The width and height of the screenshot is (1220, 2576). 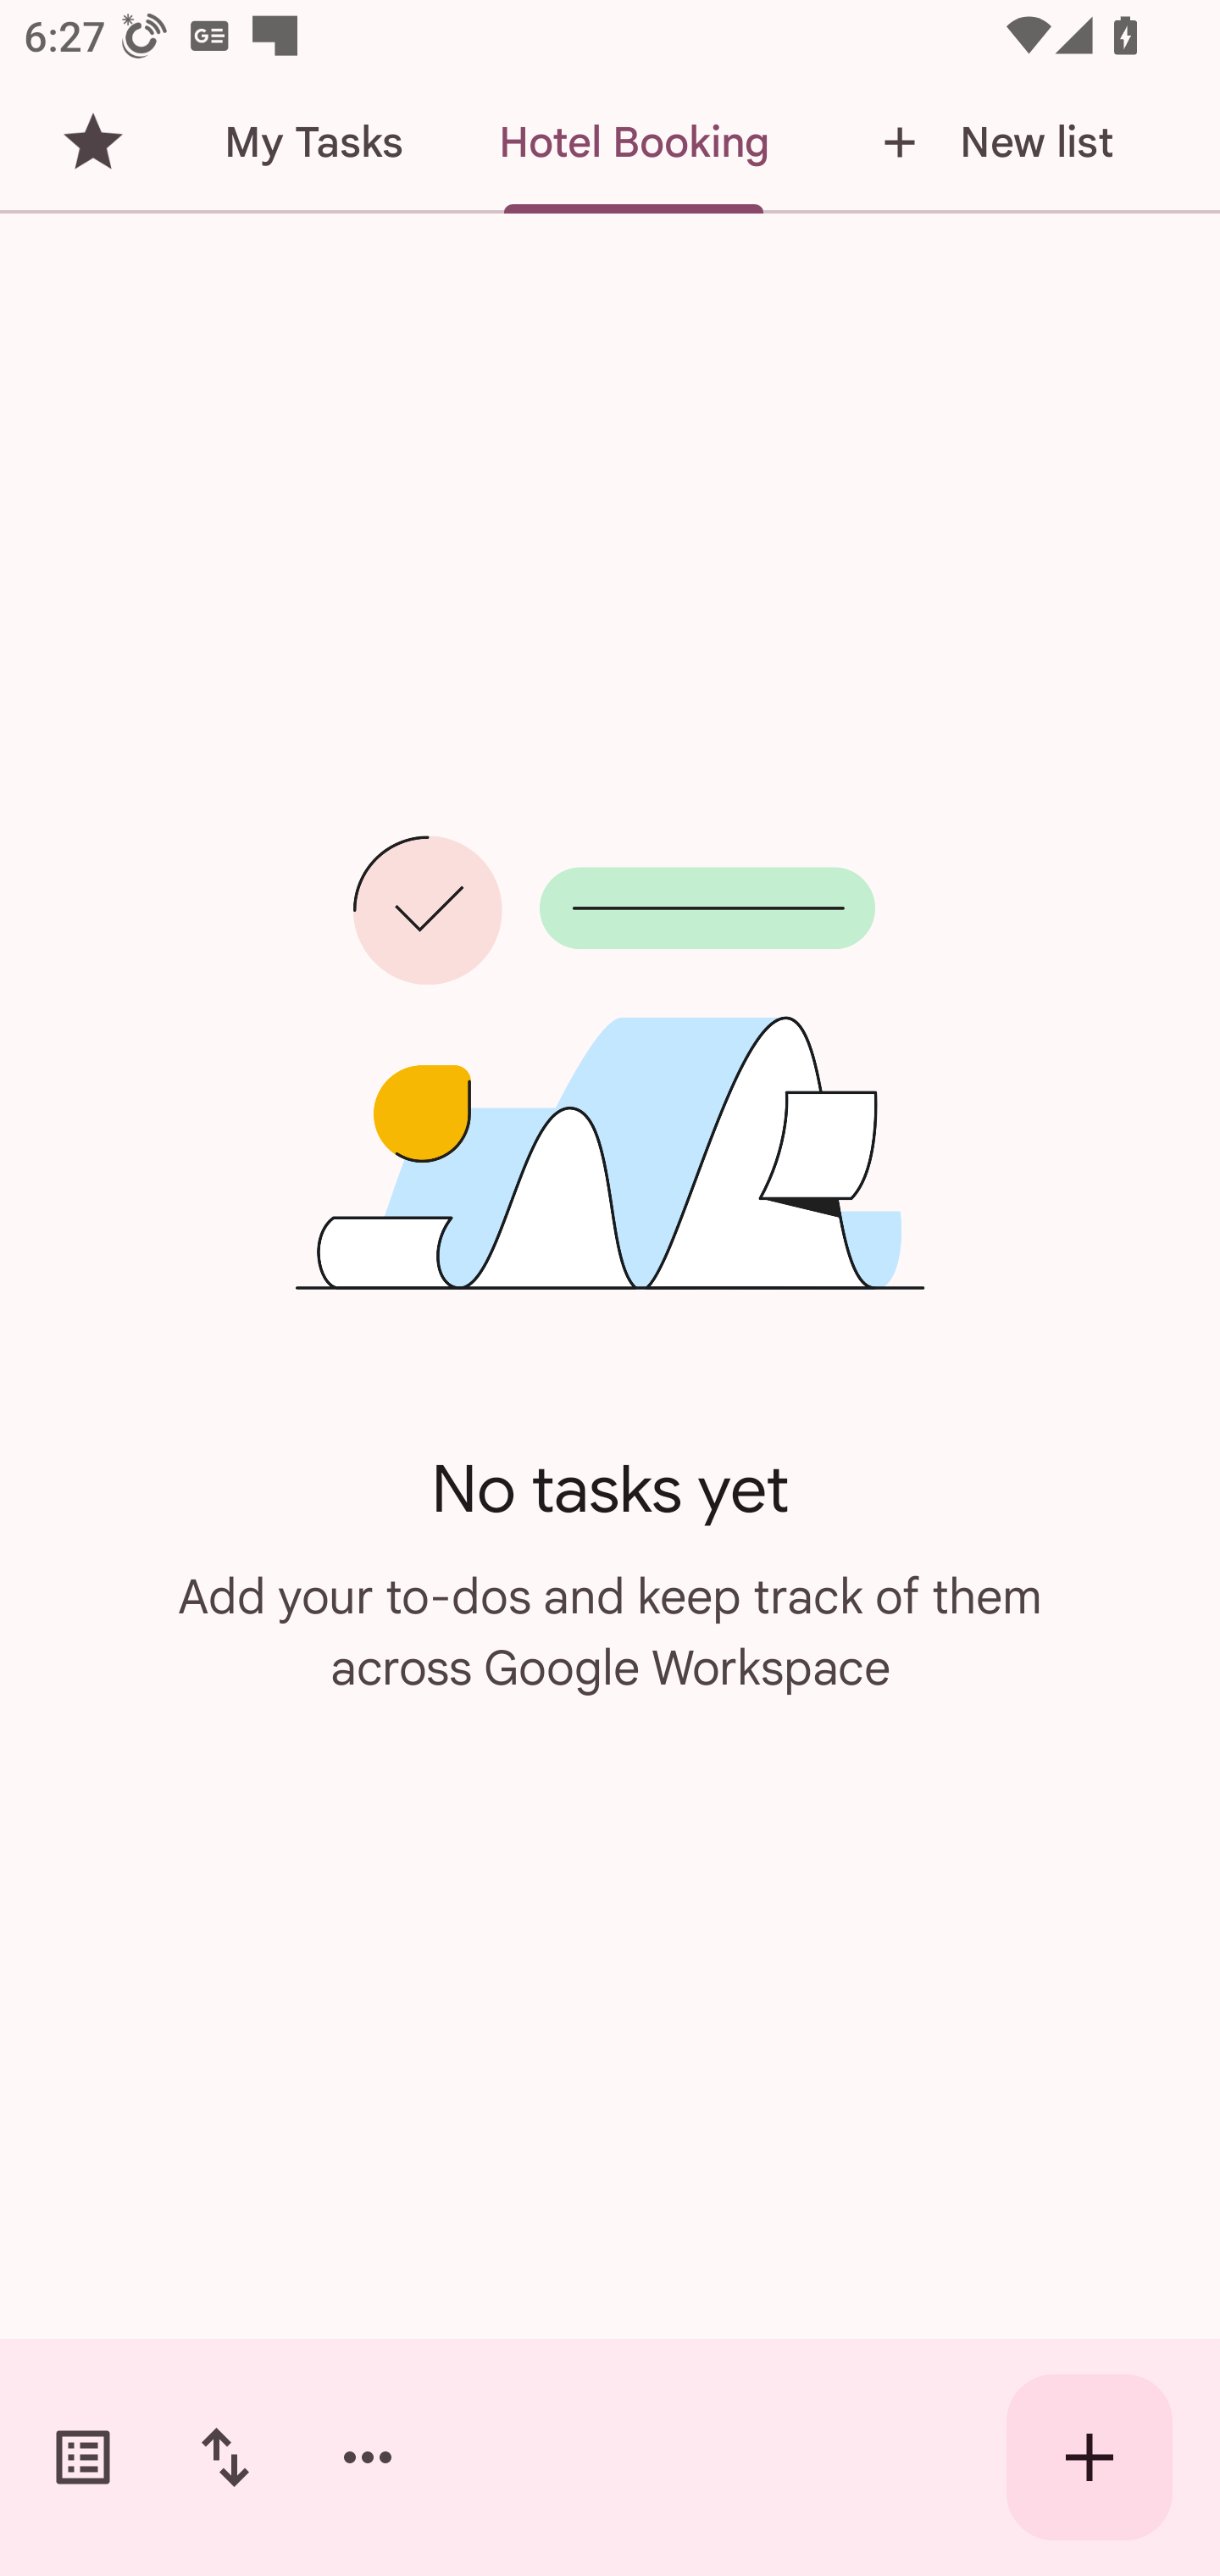 I want to click on My Tasks, so click(x=313, y=142).